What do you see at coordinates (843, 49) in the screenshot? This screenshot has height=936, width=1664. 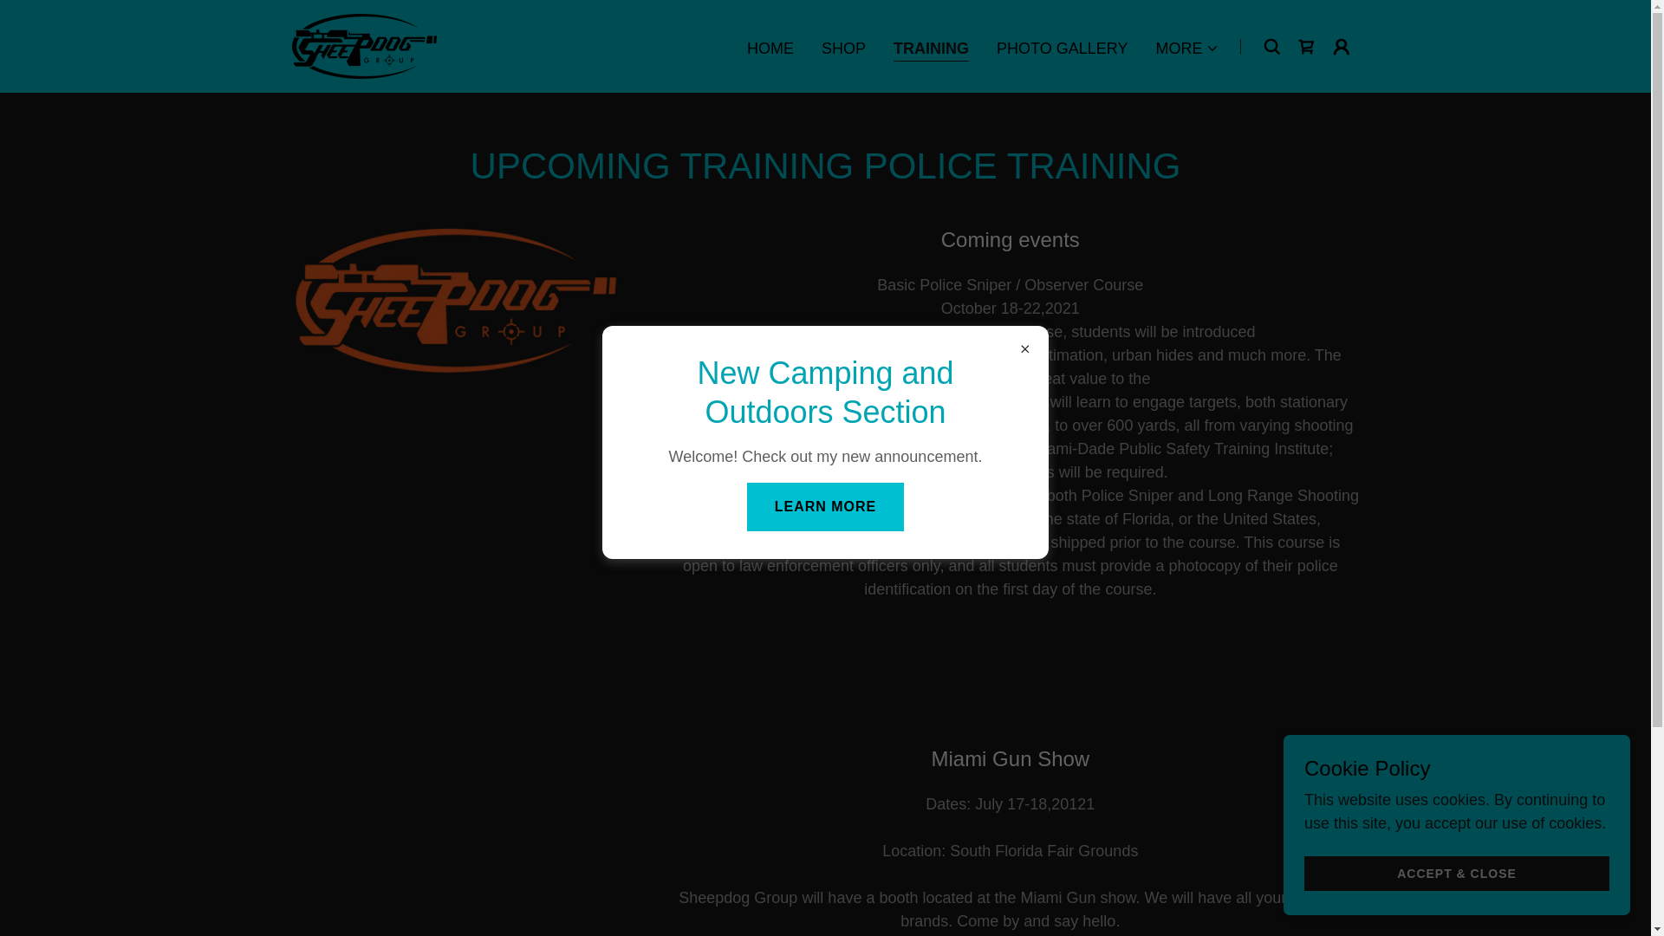 I see `SHOP` at bounding box center [843, 49].